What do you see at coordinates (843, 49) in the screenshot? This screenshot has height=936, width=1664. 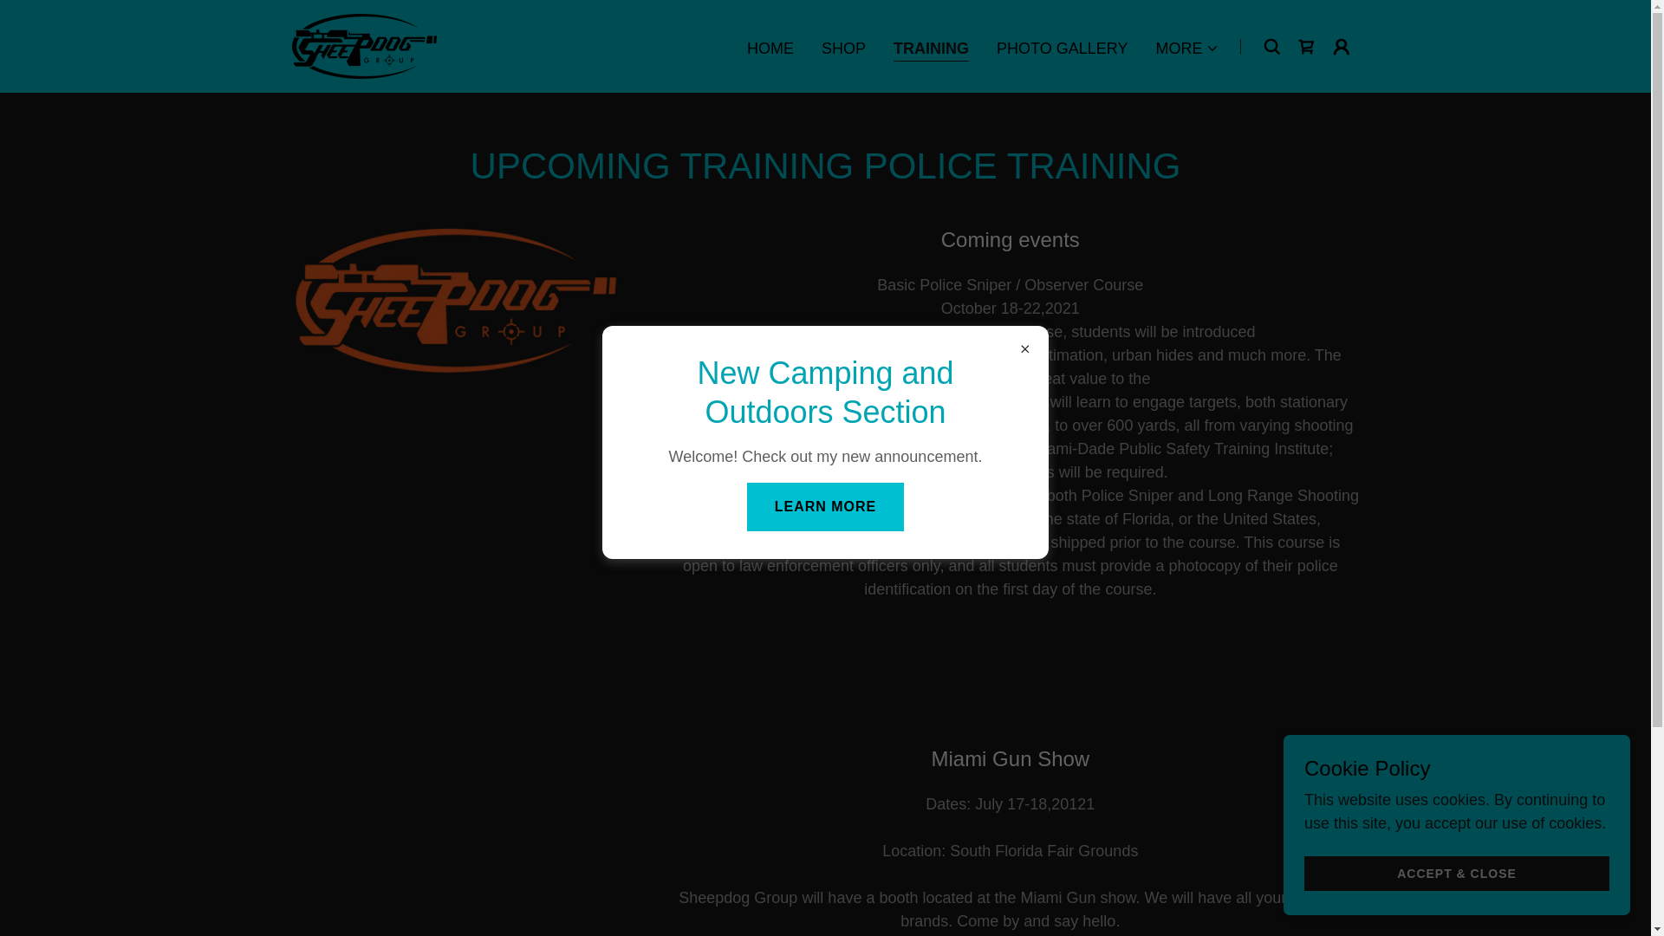 I see `SHOP` at bounding box center [843, 49].